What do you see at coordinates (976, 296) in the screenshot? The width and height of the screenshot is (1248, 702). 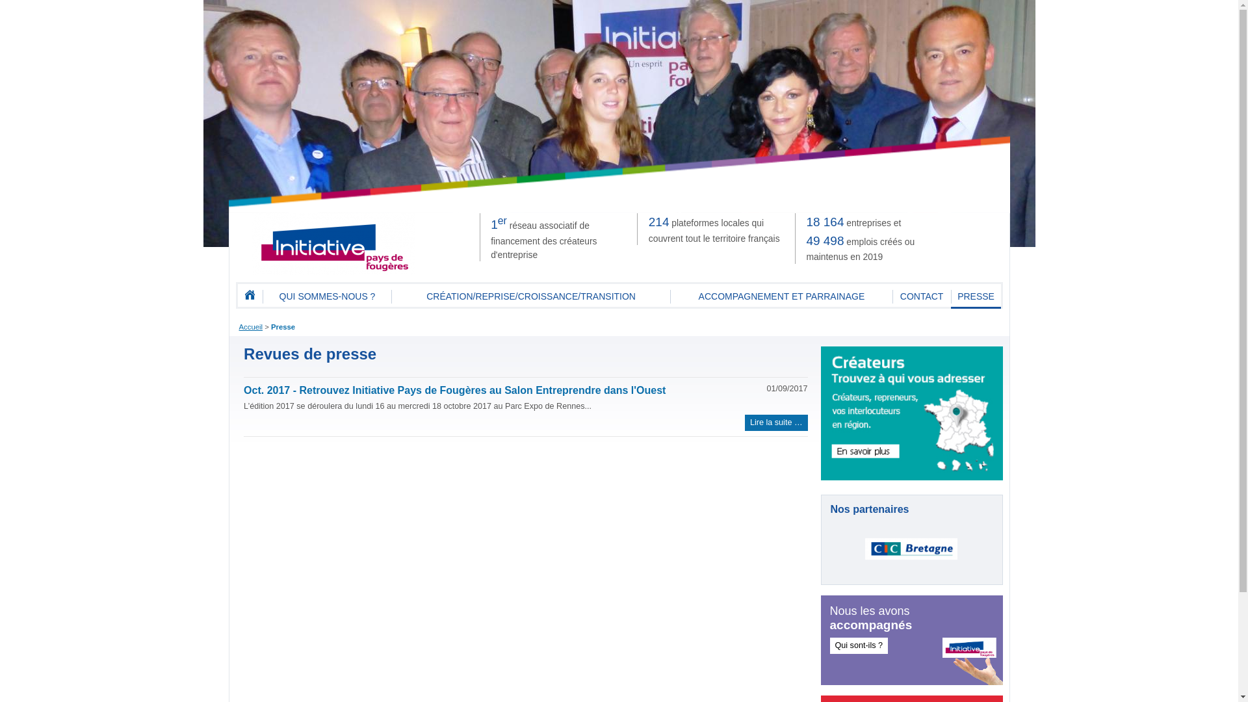 I see `PRESSE` at bounding box center [976, 296].